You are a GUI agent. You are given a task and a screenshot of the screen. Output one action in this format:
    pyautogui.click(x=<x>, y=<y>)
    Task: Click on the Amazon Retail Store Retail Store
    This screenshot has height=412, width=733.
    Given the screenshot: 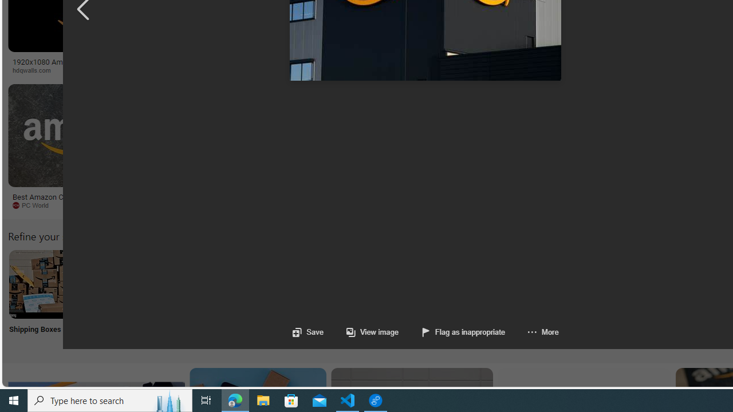 What is the action you would take?
    pyautogui.click(x=497, y=299)
    